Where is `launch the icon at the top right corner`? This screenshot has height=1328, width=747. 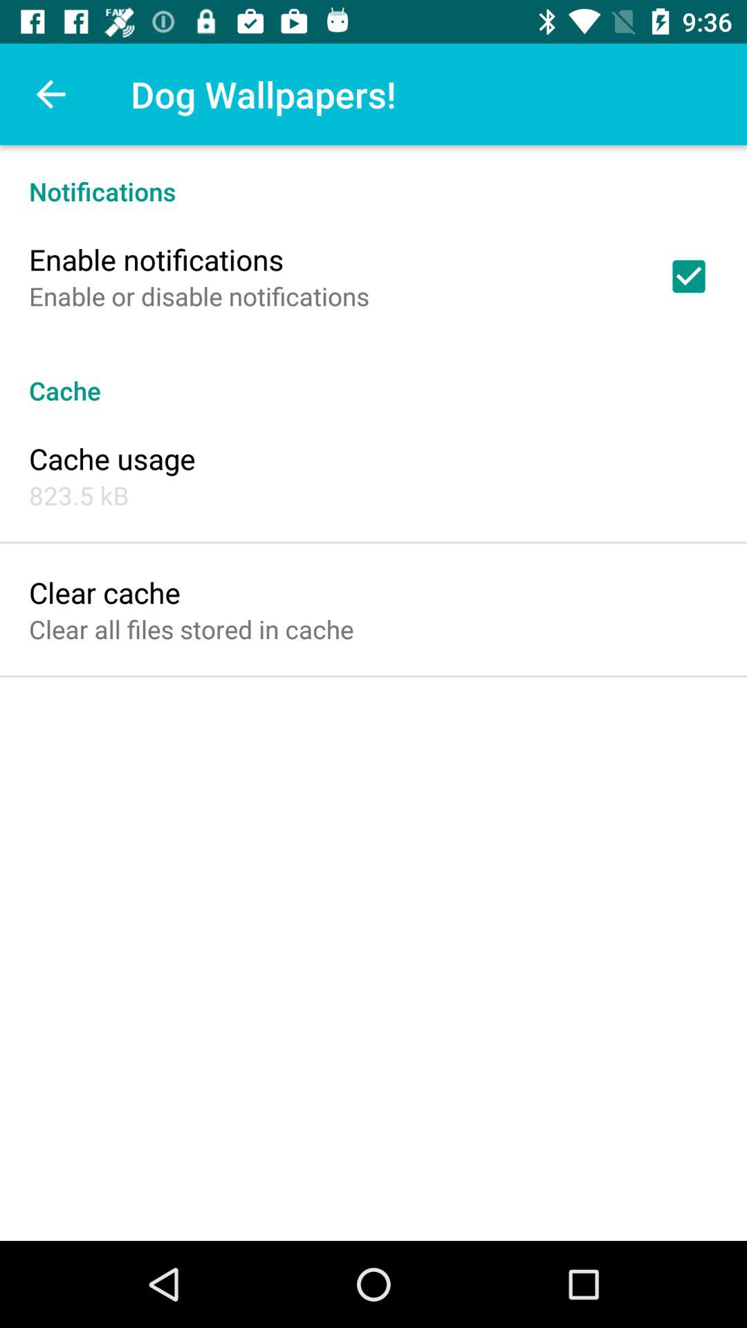 launch the icon at the top right corner is located at coordinates (689, 276).